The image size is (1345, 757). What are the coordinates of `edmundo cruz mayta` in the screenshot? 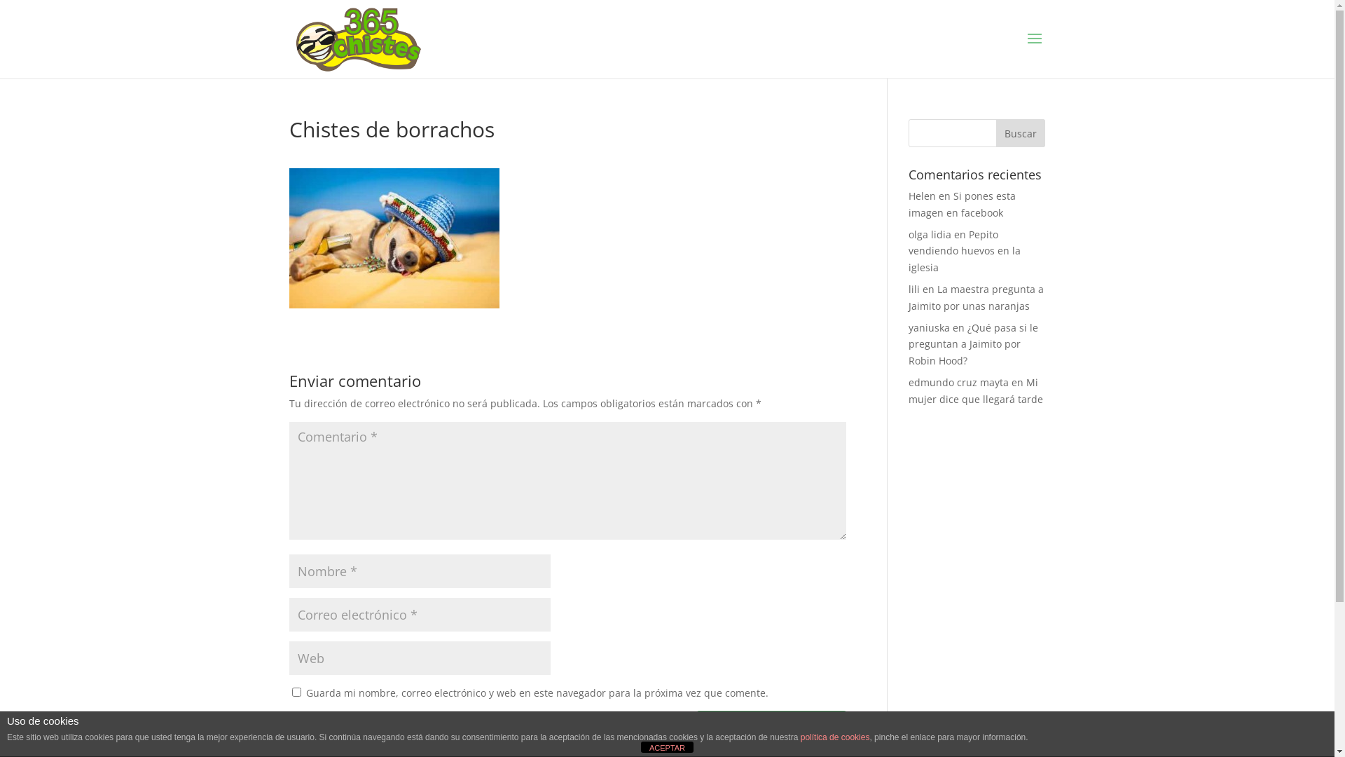 It's located at (958, 383).